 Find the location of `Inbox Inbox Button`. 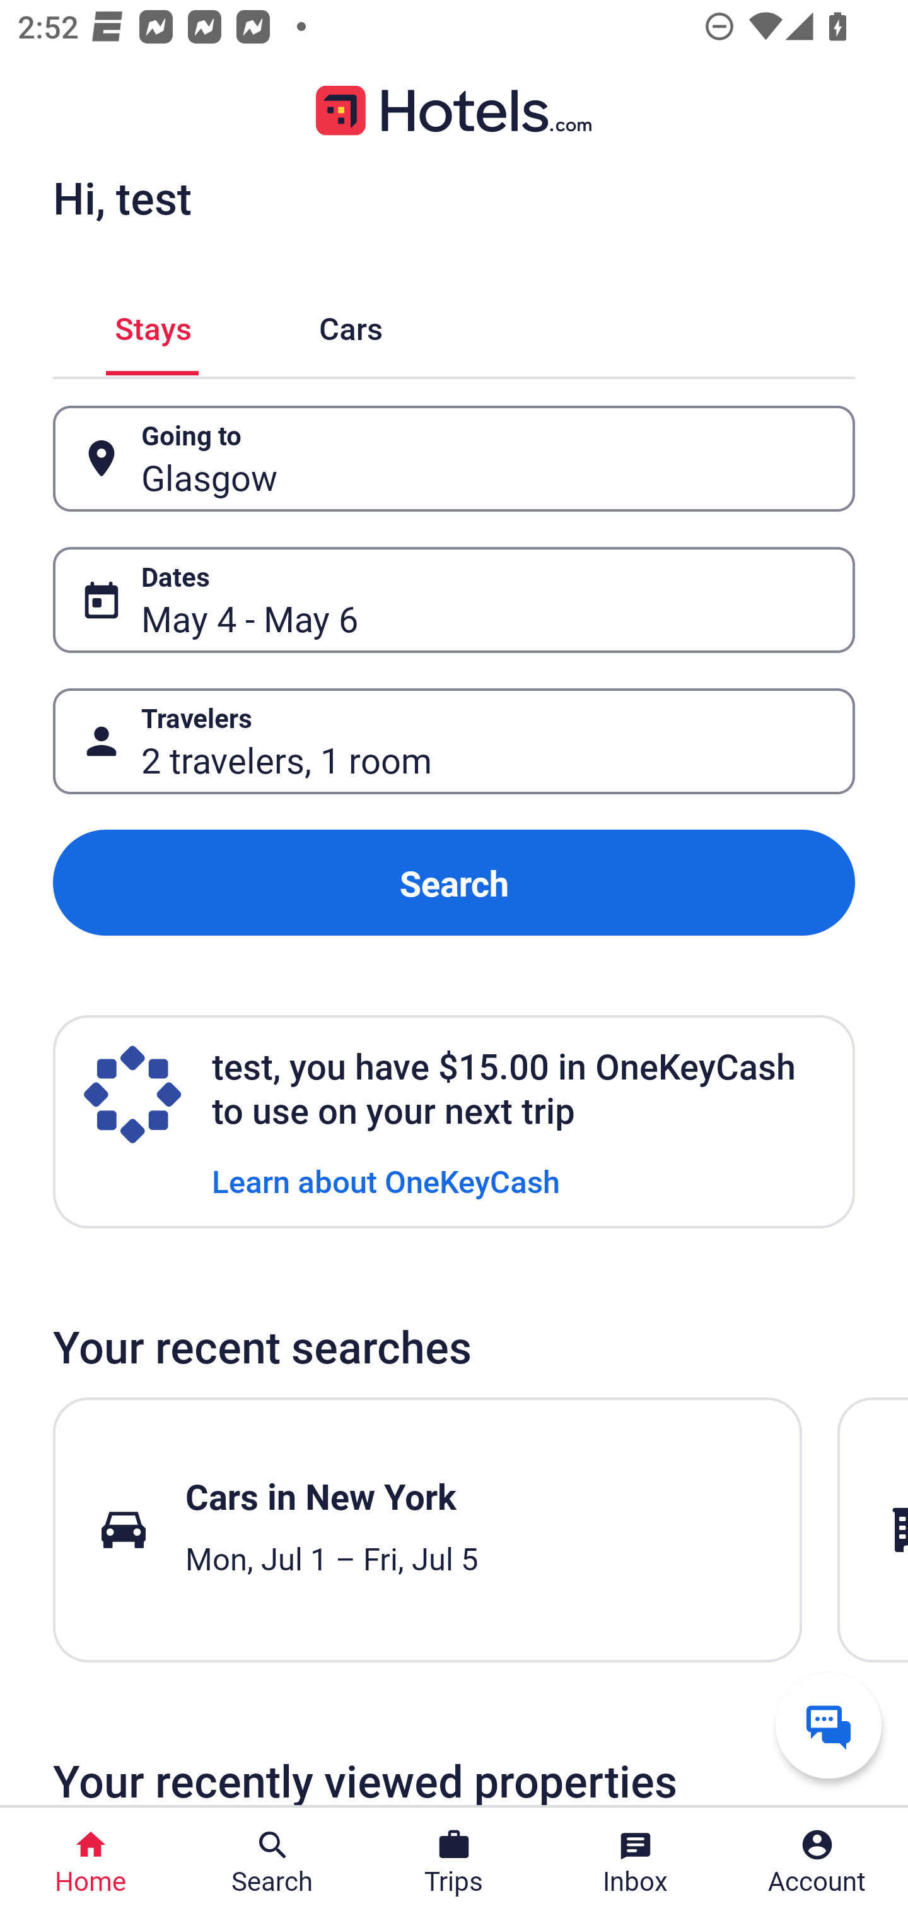

Inbox Inbox Button is located at coordinates (636, 1862).